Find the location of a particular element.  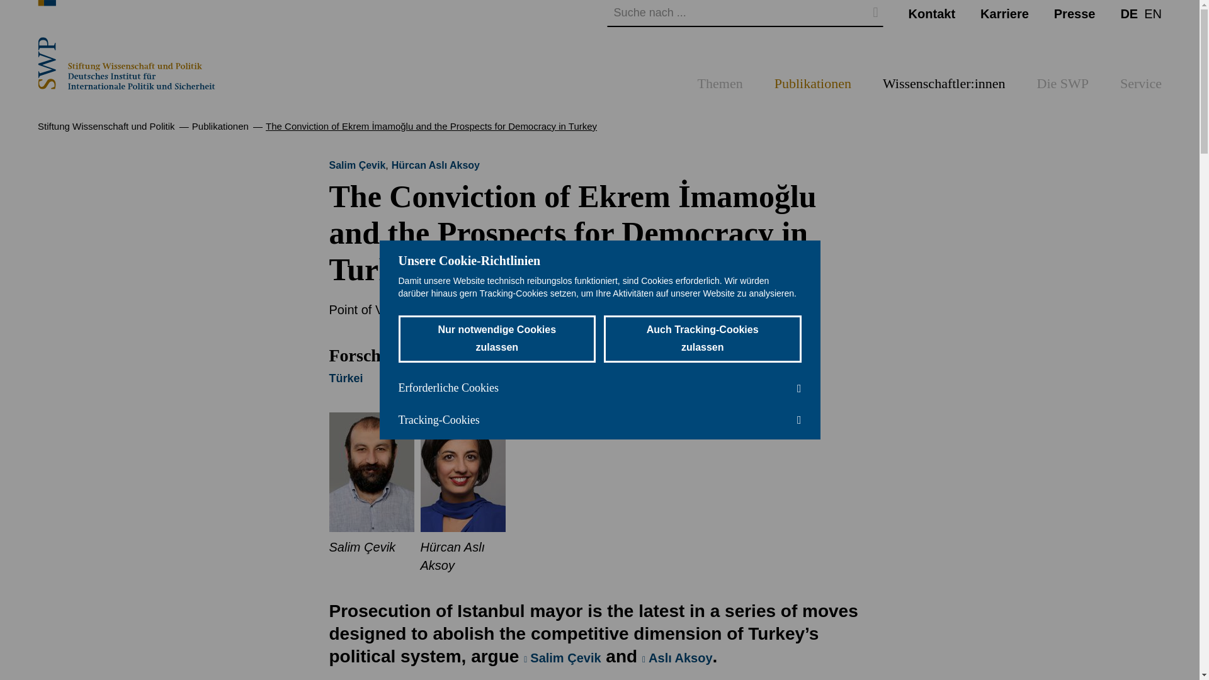

Deutsch is located at coordinates (1128, 13).